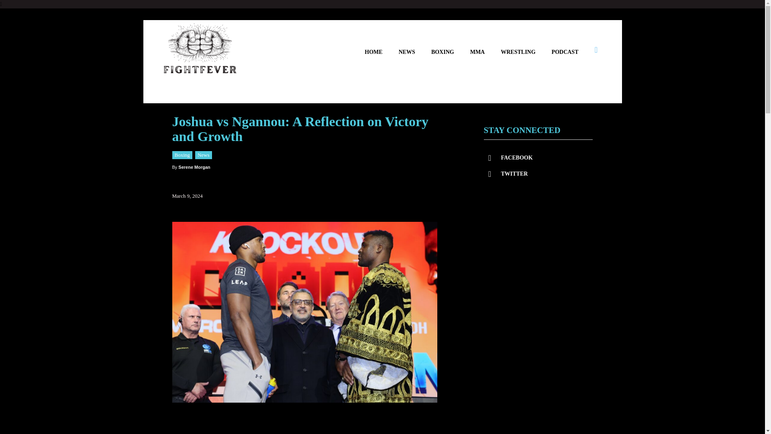  I want to click on Boxing, so click(182, 155).